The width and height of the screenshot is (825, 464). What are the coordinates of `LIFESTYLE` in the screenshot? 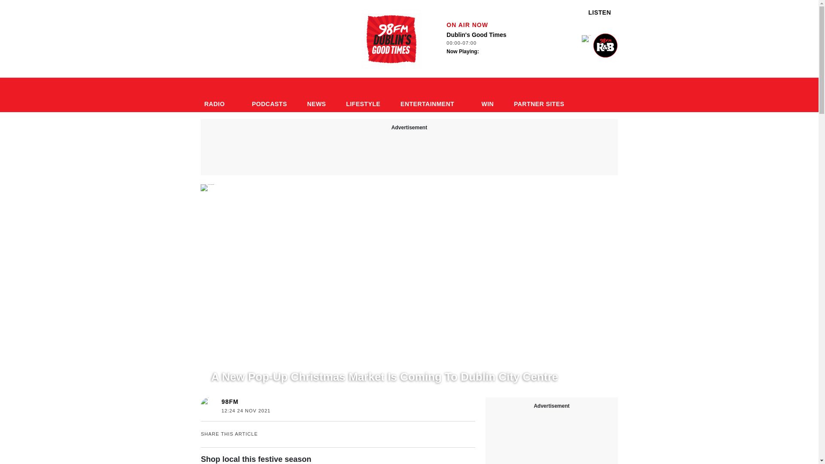 It's located at (363, 95).